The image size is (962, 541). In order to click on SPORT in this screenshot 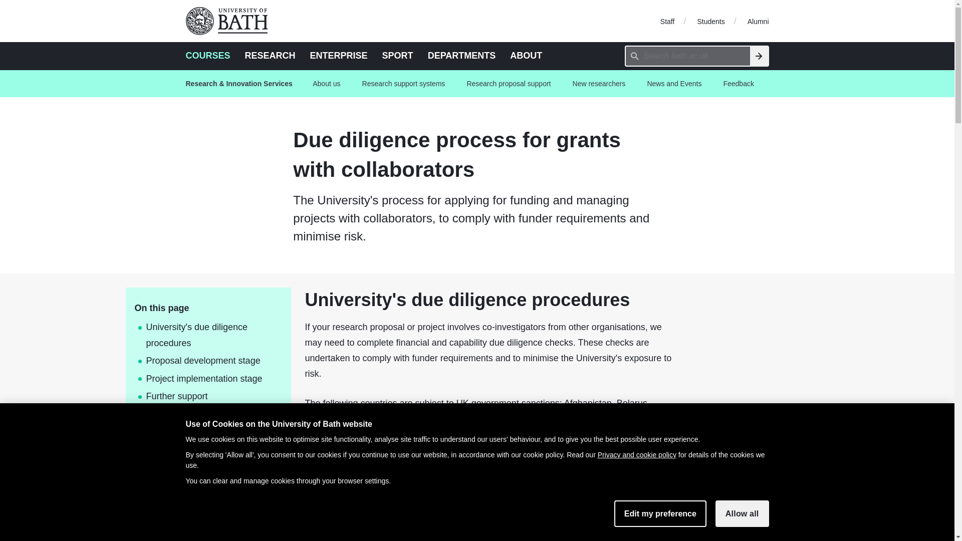, I will do `click(398, 55)`.